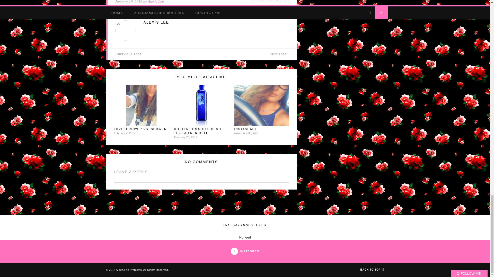  What do you see at coordinates (155, 2) in the screenshot?
I see `Alexis Lee` at bounding box center [155, 2].